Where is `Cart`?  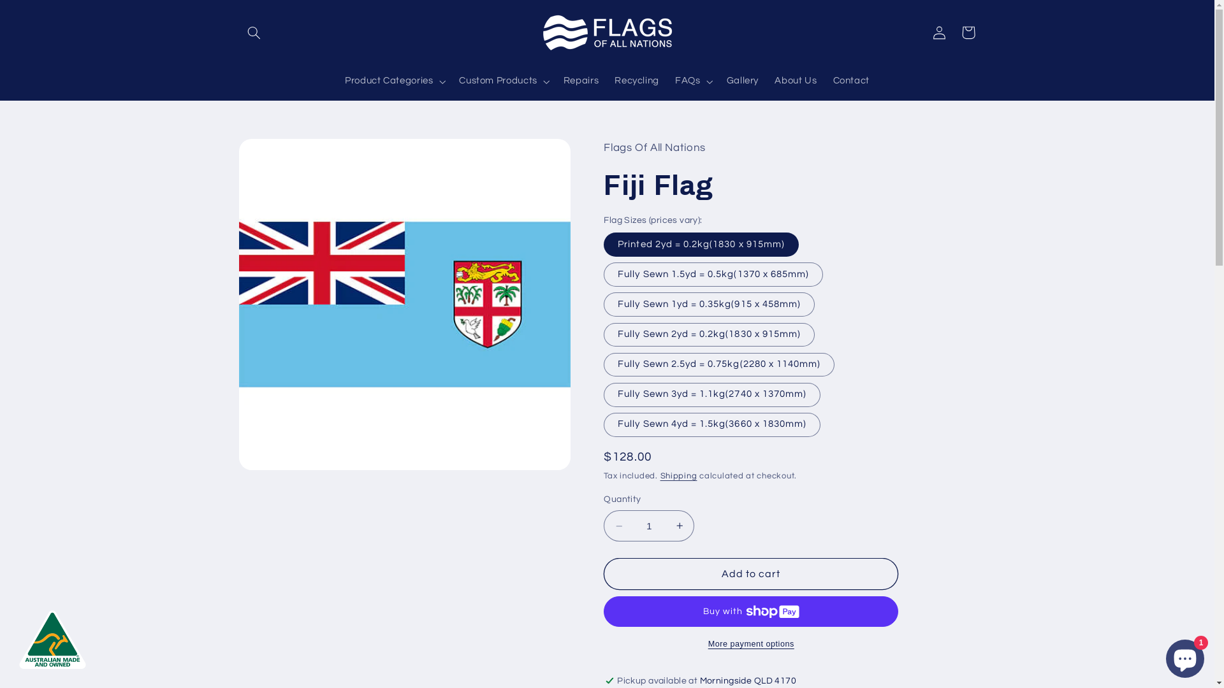 Cart is located at coordinates (968, 32).